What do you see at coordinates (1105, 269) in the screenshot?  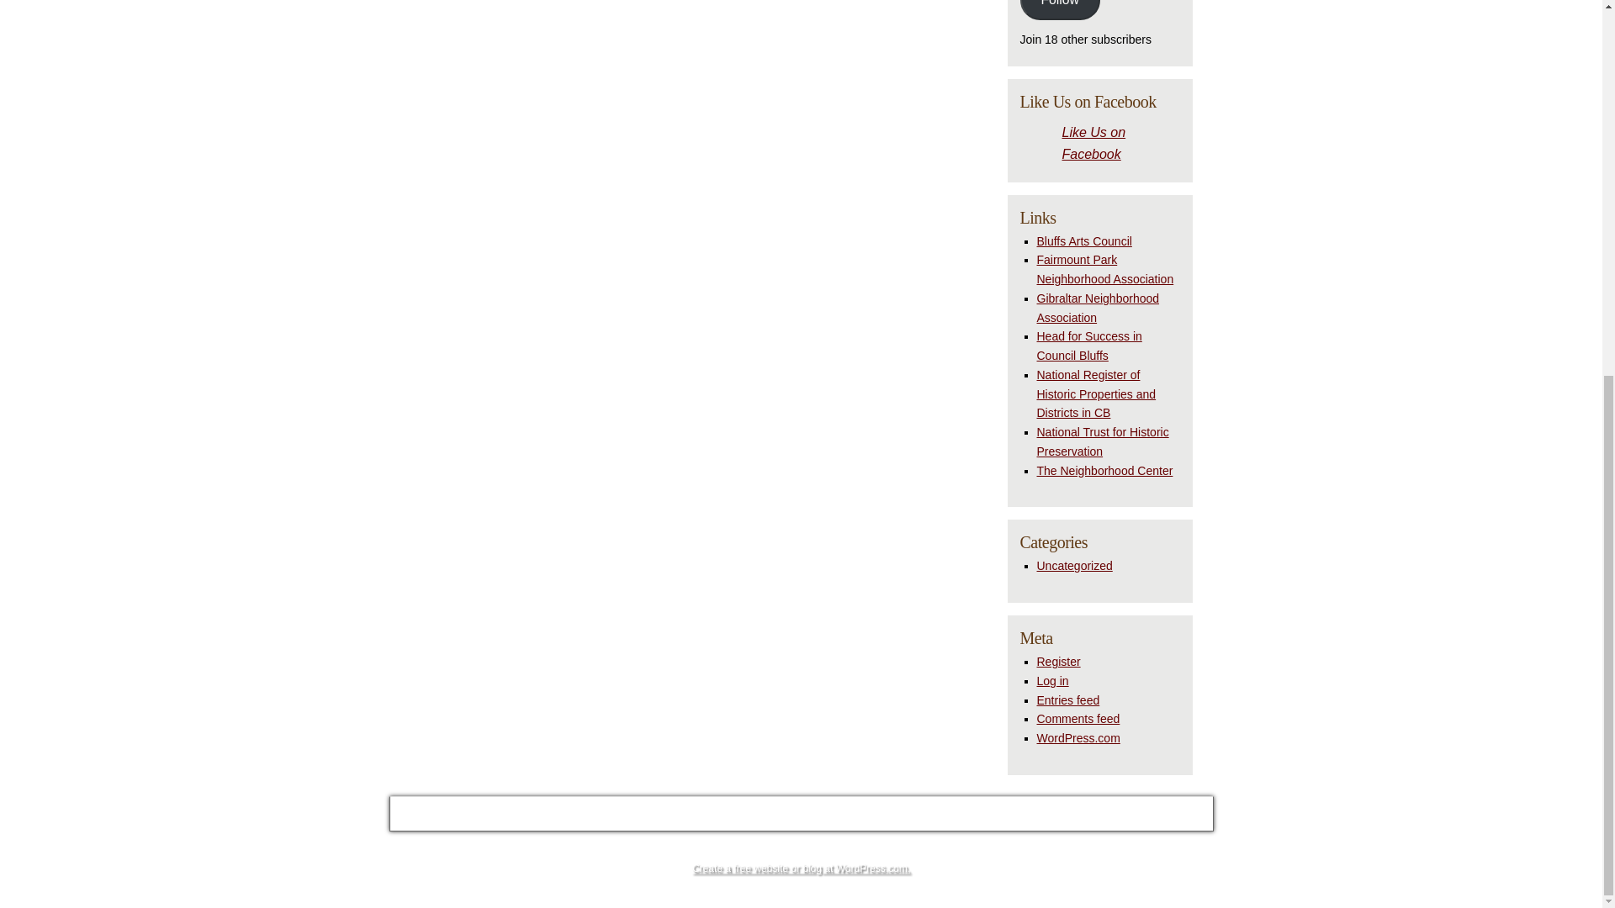 I see `Fairmount Park Neighborhood Association` at bounding box center [1105, 269].